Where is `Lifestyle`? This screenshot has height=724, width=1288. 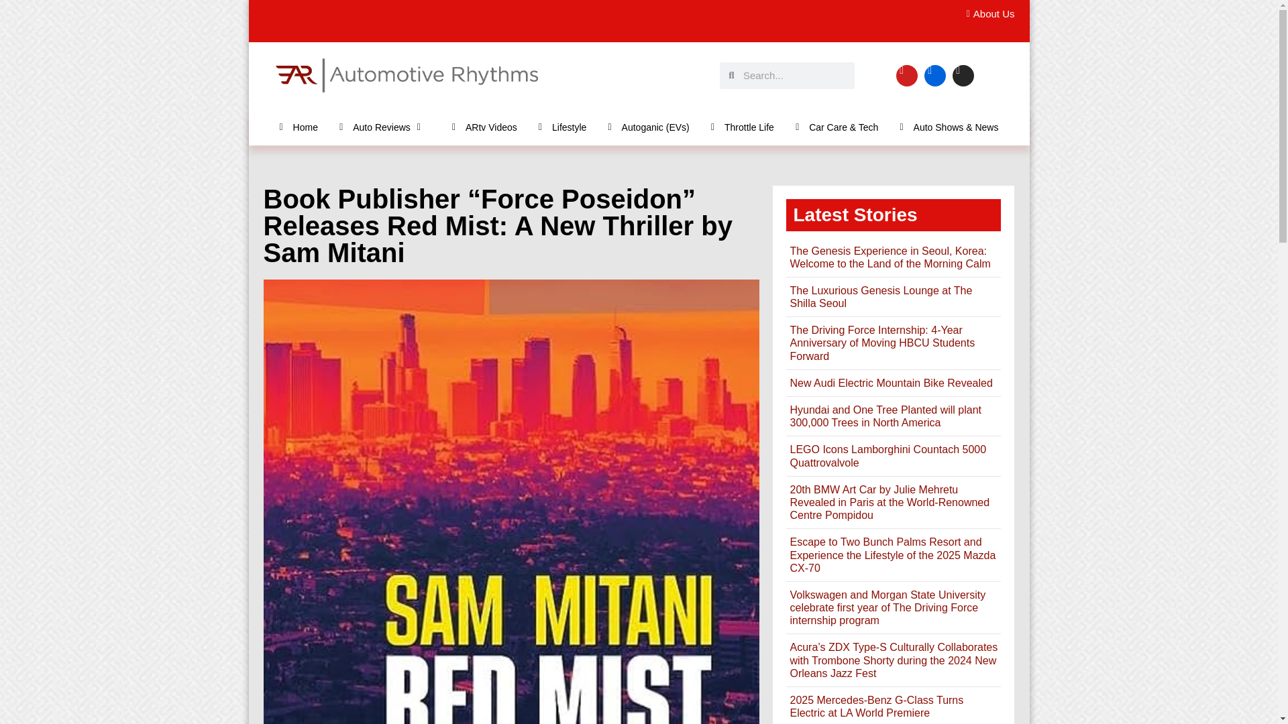
Lifestyle is located at coordinates (562, 127).